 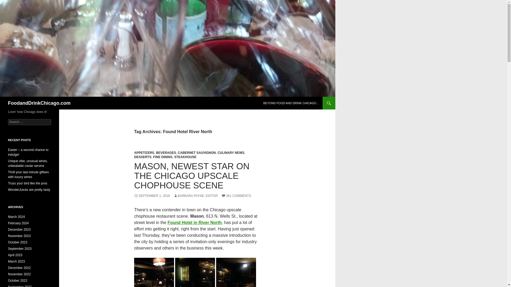 I want to click on MASON, NEWEST STAR ON THE CHICAGO UPSCALE CHOPHOUSE SCENE, so click(x=192, y=176).